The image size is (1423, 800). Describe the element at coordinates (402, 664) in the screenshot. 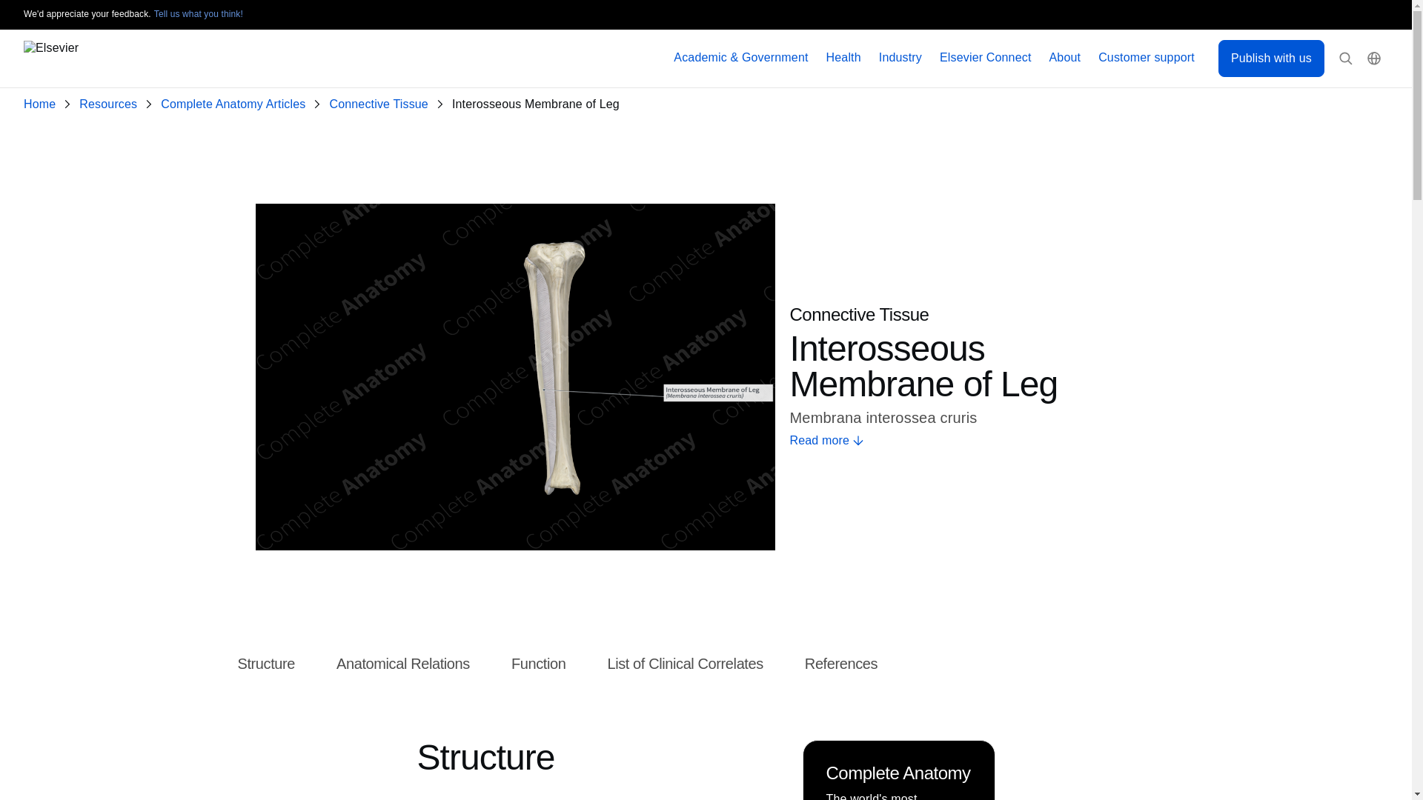

I see `Anatomical Relations` at that location.